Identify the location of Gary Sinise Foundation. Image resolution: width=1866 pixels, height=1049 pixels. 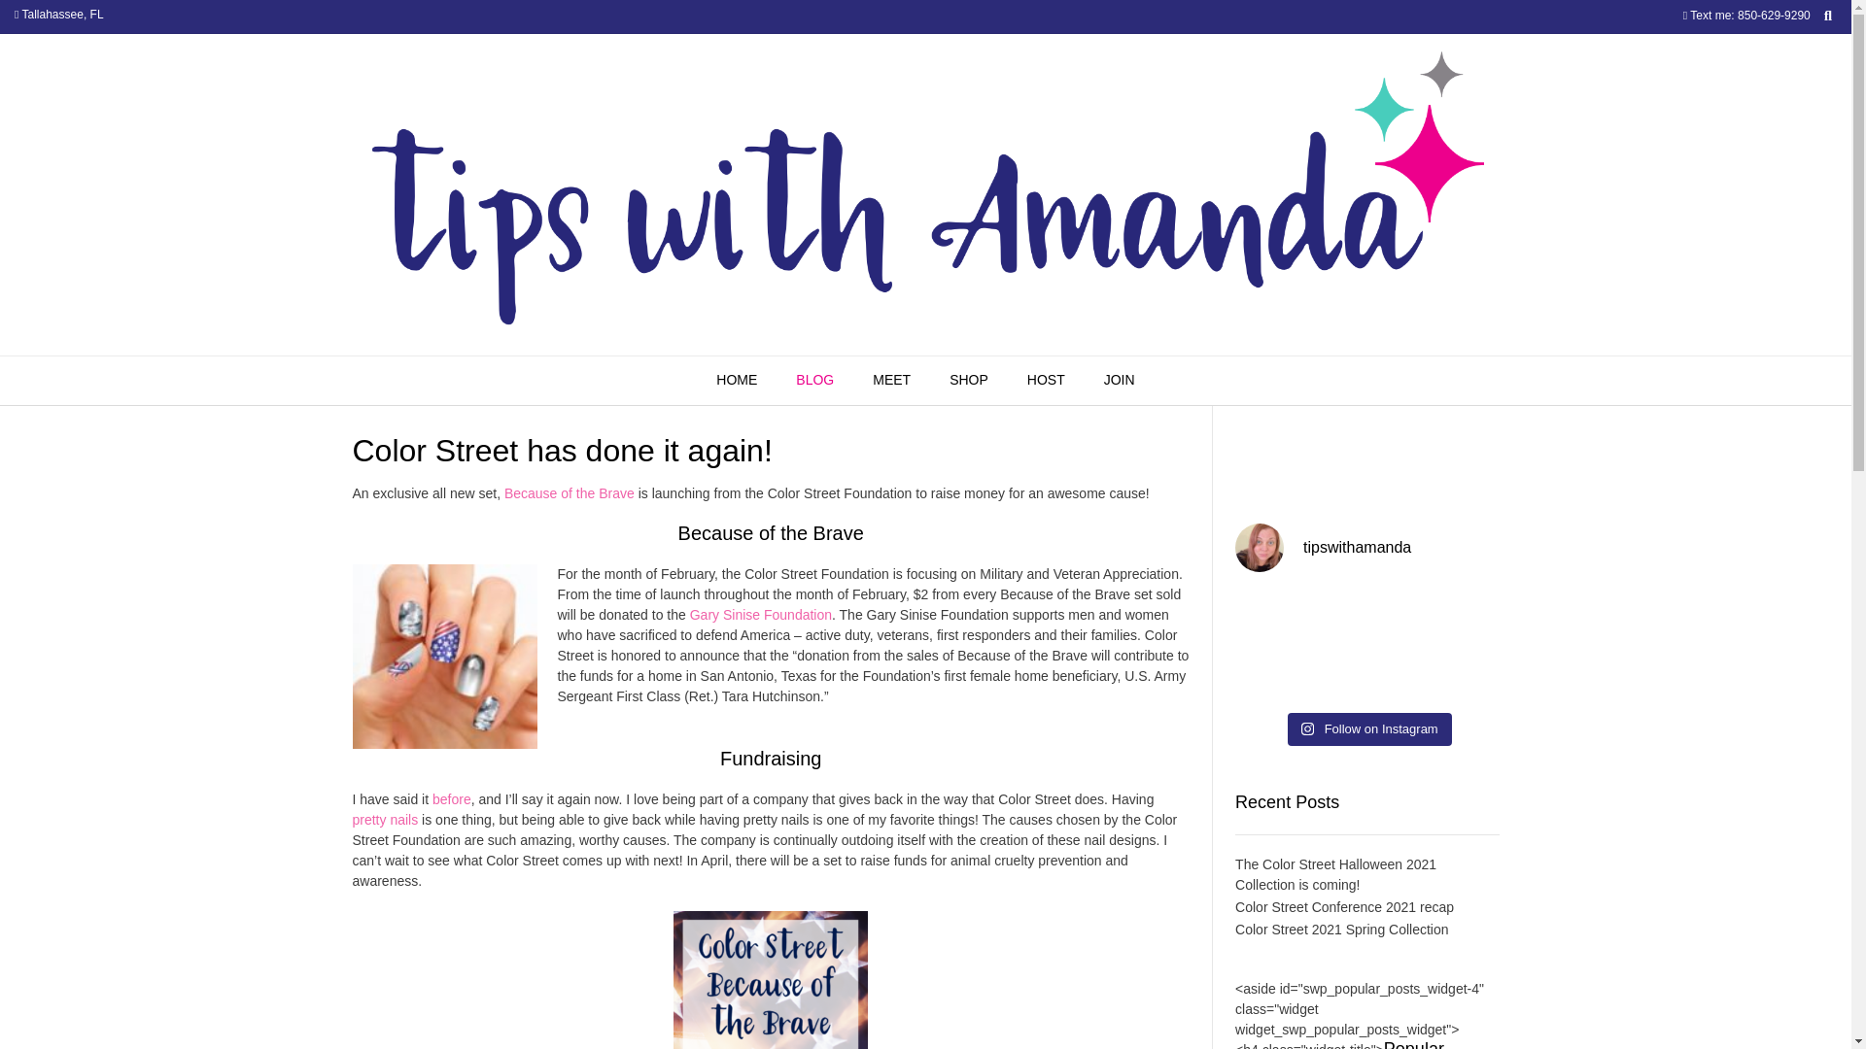
(761, 615).